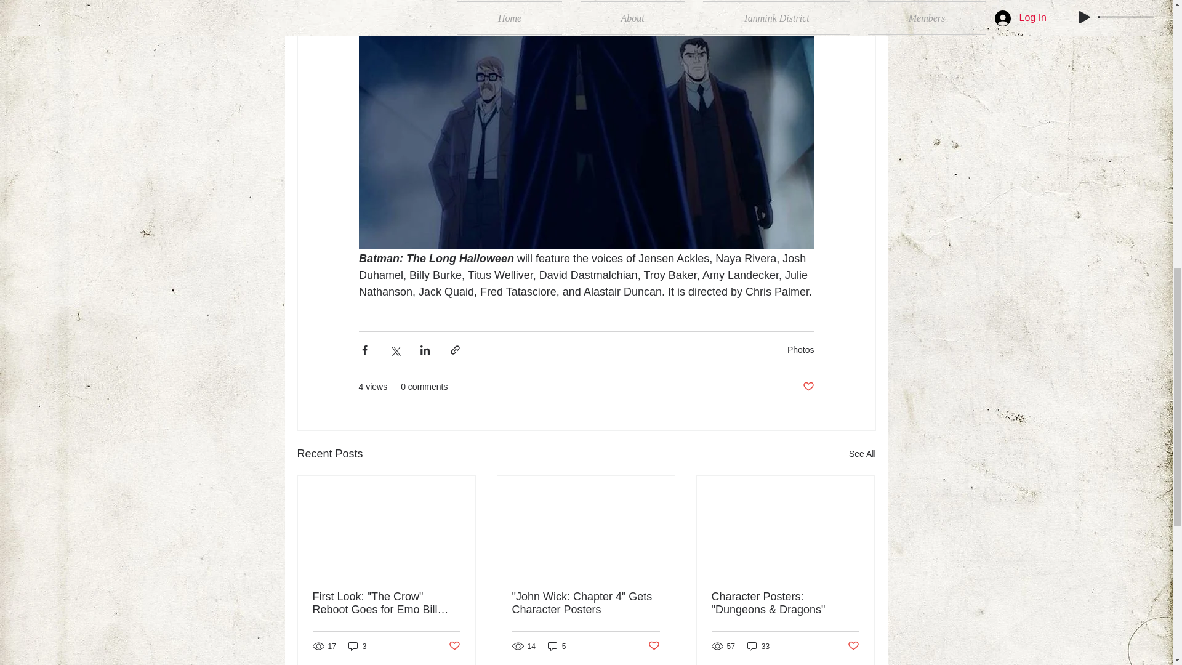  What do you see at coordinates (557, 647) in the screenshot?
I see `5` at bounding box center [557, 647].